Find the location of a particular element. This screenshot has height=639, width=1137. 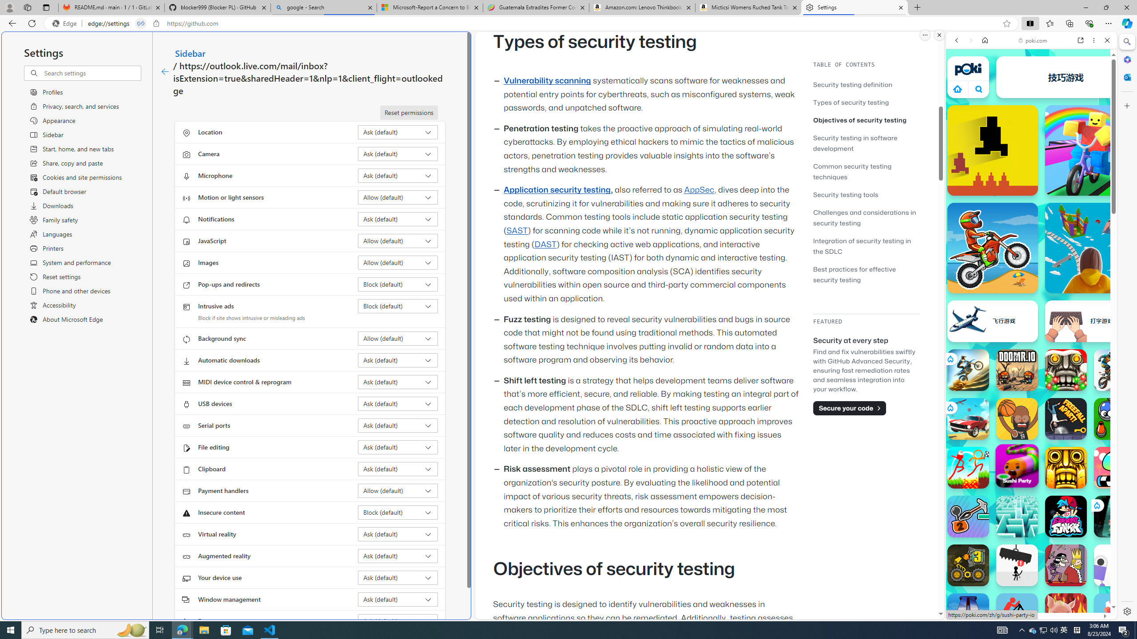

Stickman Parkour 3 is located at coordinates (968, 468).